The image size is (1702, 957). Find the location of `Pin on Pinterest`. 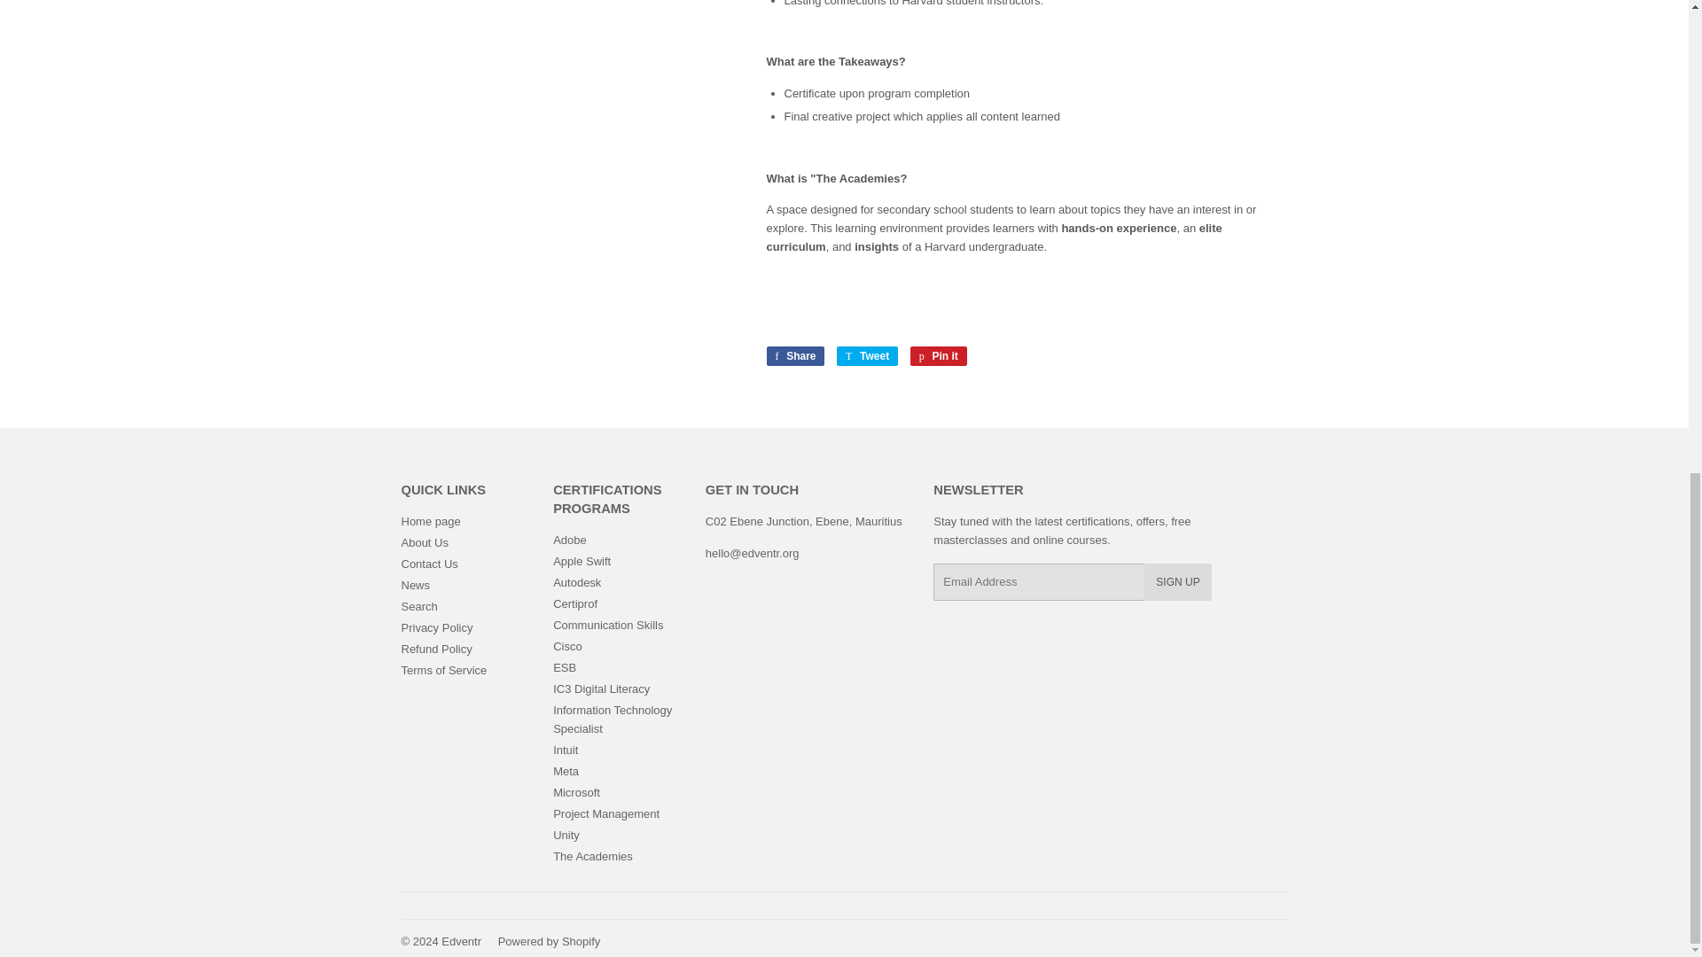

Pin on Pinterest is located at coordinates (938, 355).